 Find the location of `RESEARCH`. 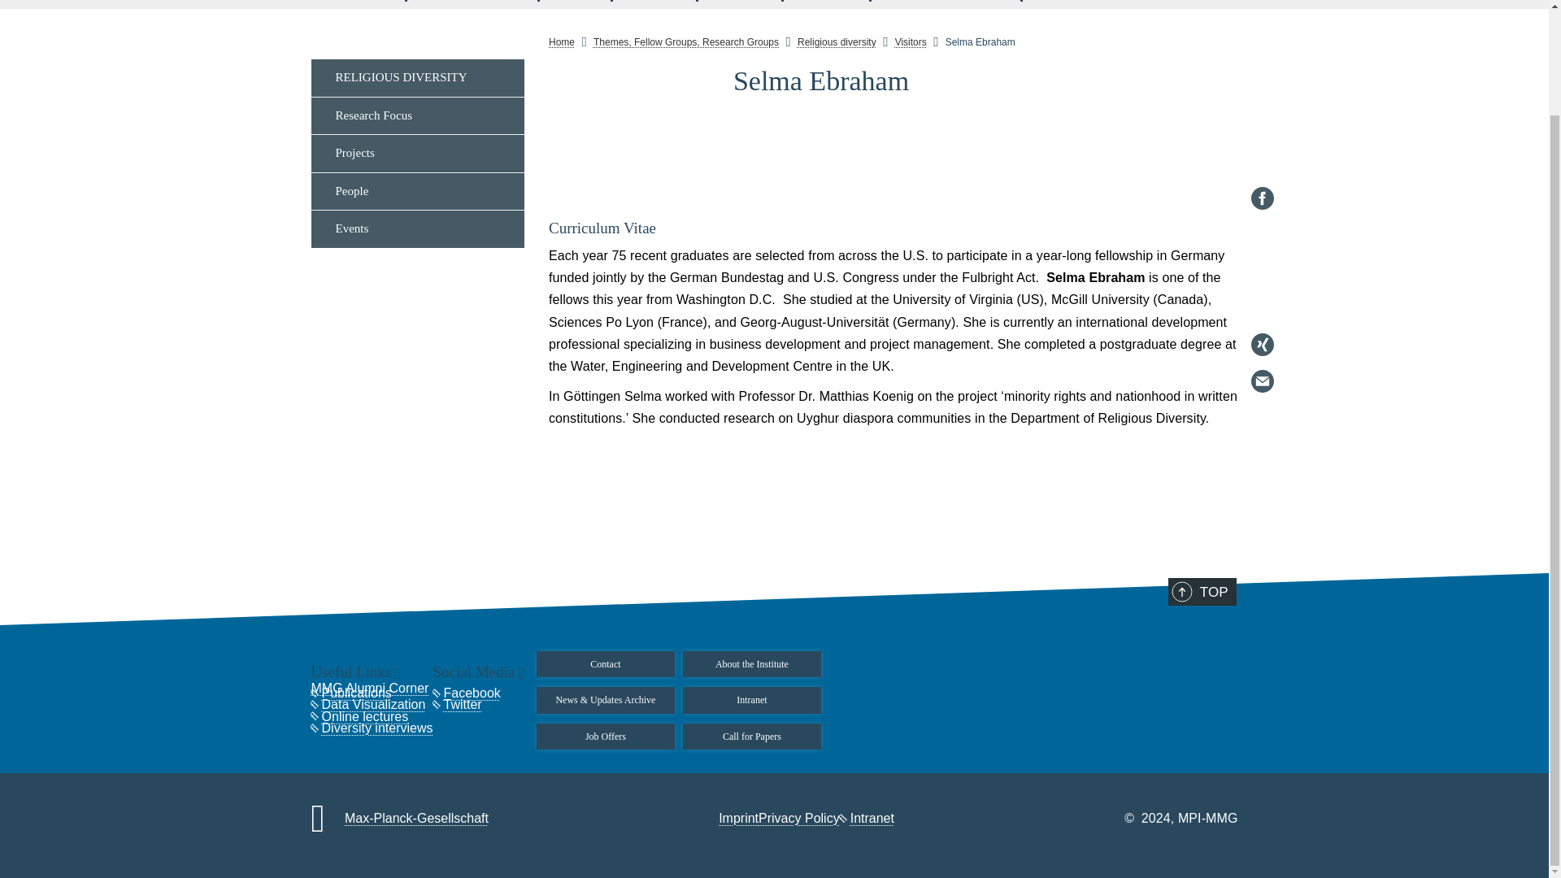

RESEARCH is located at coordinates (353, 1).